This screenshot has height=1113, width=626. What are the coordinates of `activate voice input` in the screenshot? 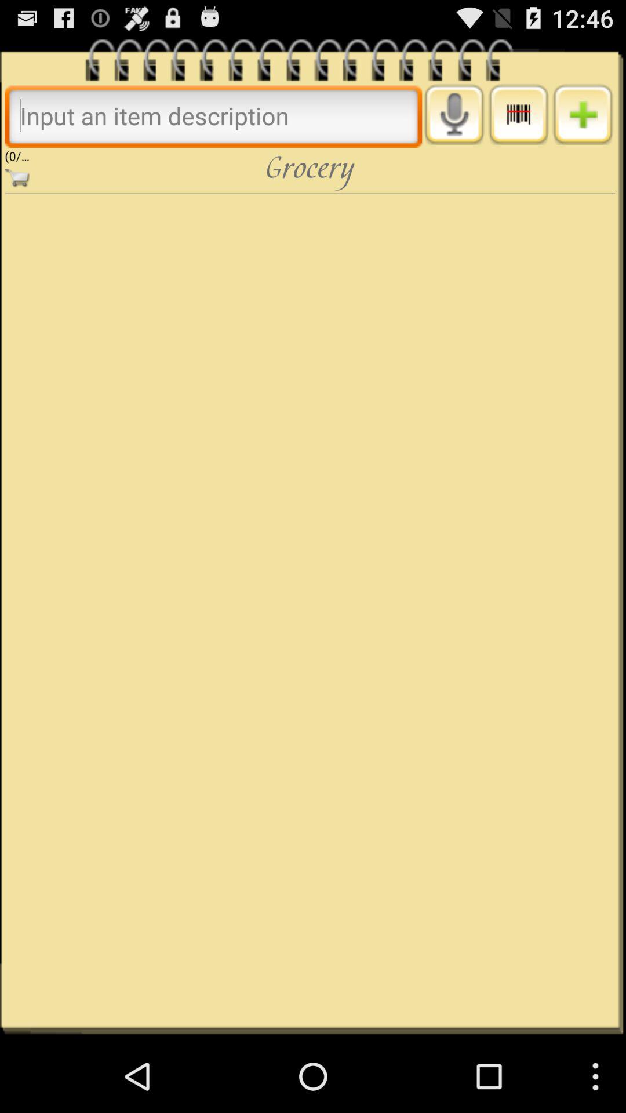 It's located at (454, 114).